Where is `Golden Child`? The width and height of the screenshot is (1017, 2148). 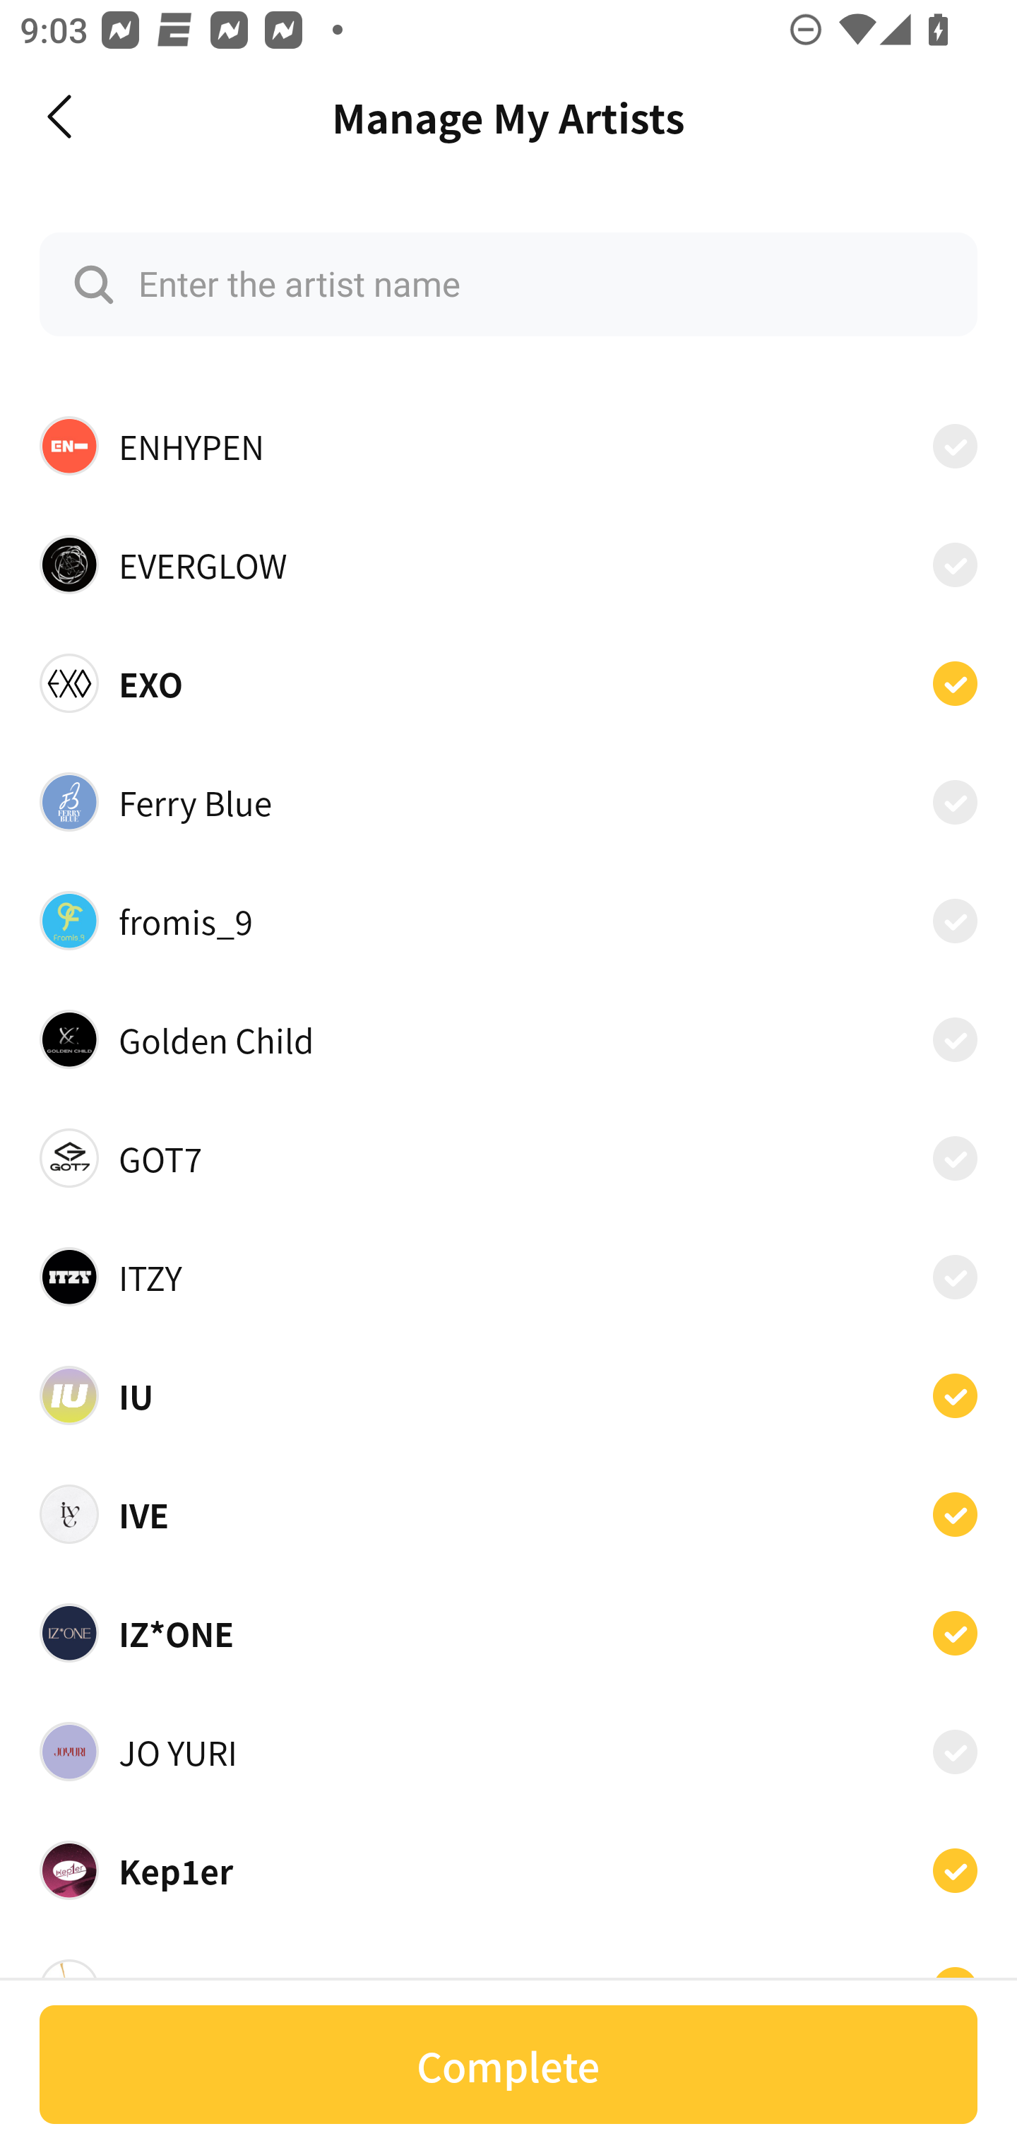
Golden Child is located at coordinates (509, 1039).